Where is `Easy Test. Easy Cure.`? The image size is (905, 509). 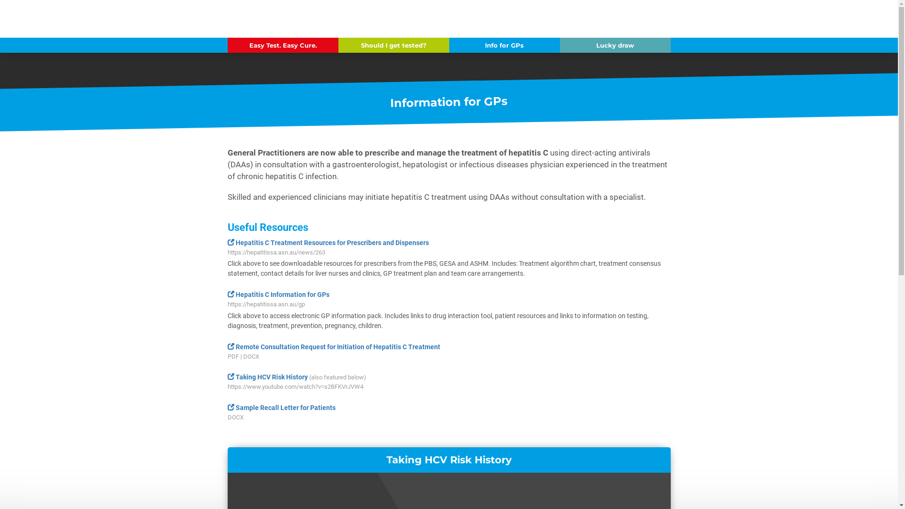 Easy Test. Easy Cure. is located at coordinates (283, 45).